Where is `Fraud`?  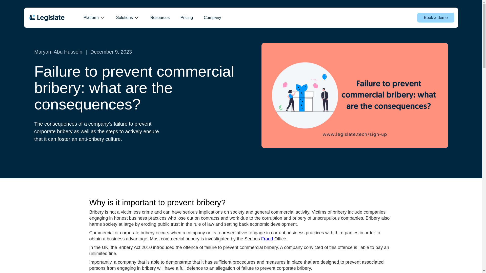
Fraud is located at coordinates (267, 239).